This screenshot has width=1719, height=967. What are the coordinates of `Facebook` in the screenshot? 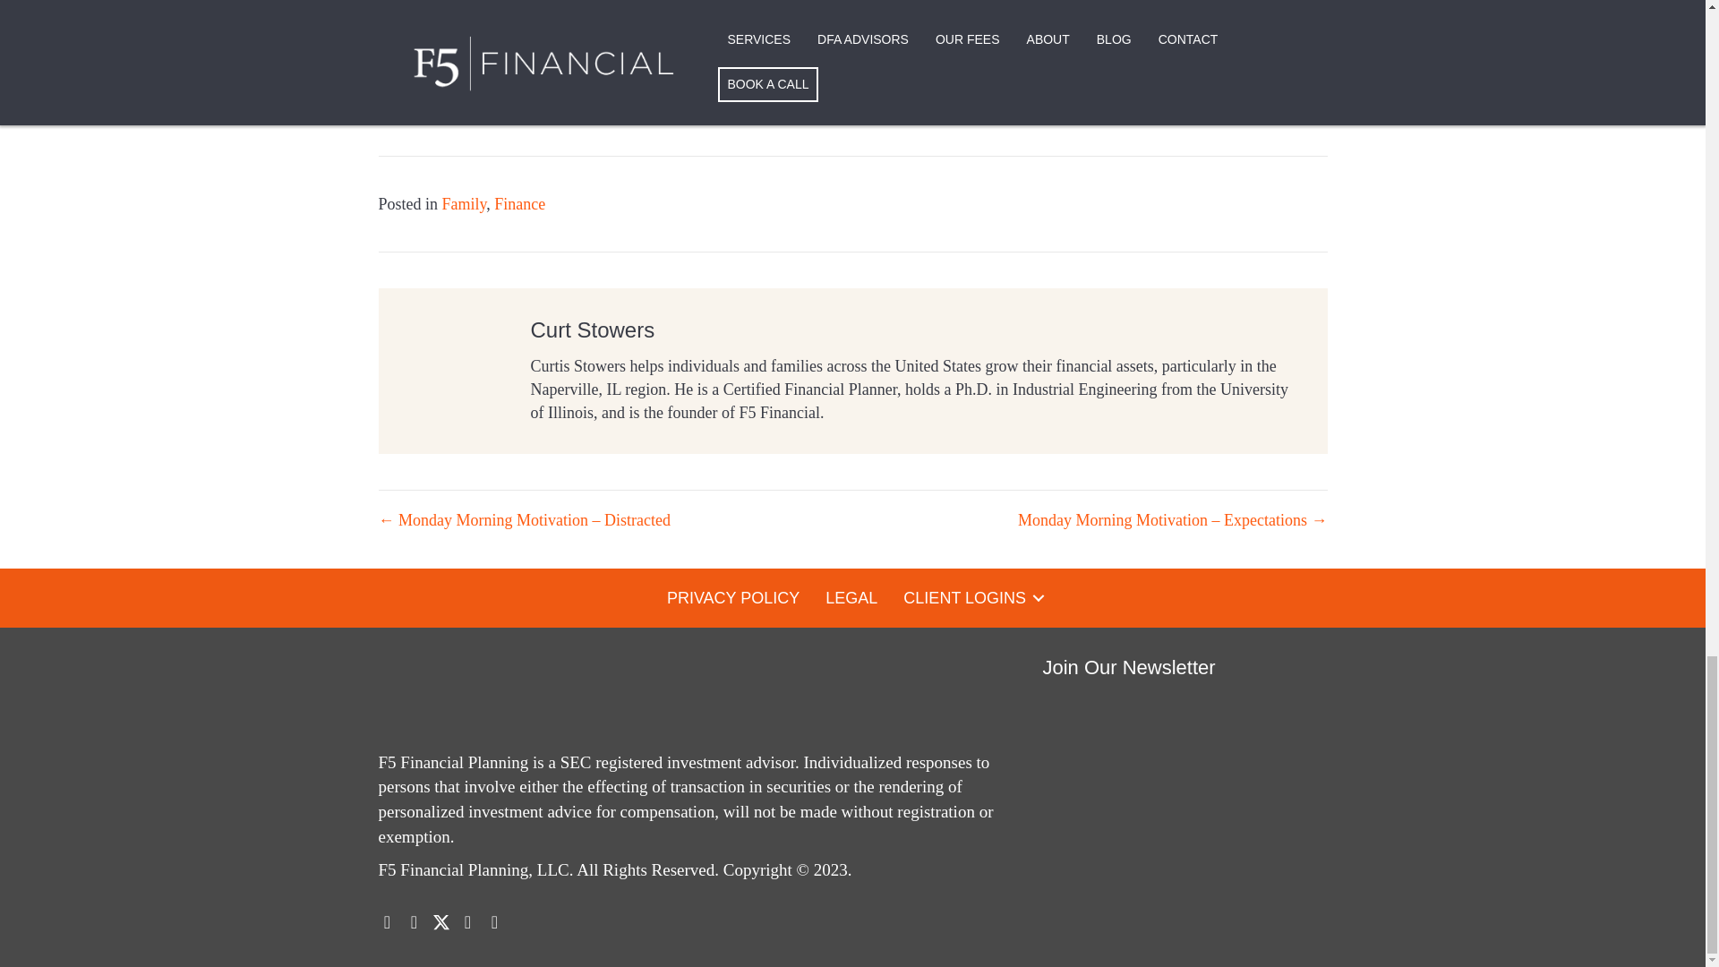 It's located at (414, 922).